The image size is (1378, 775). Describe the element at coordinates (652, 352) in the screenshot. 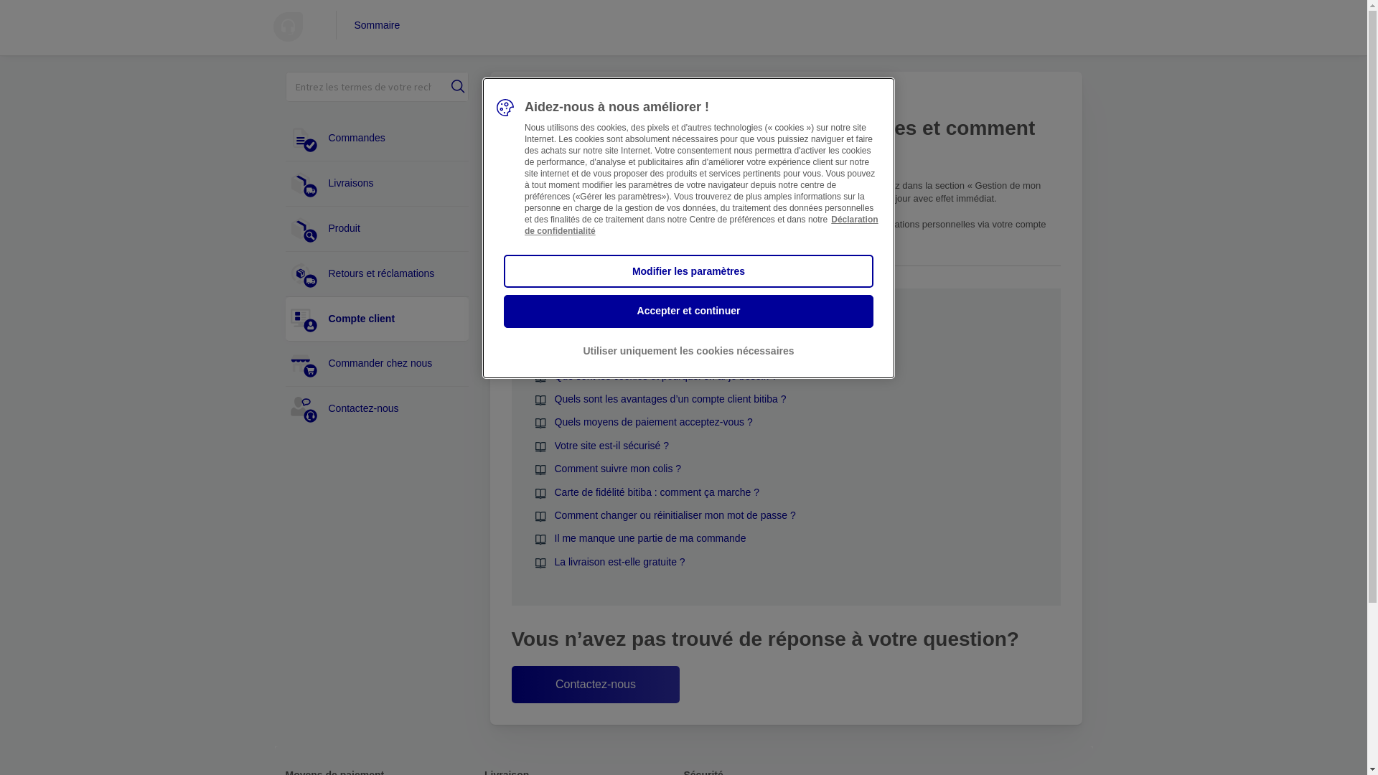

I see `Quels modes de paiement proposez-vous ?` at that location.